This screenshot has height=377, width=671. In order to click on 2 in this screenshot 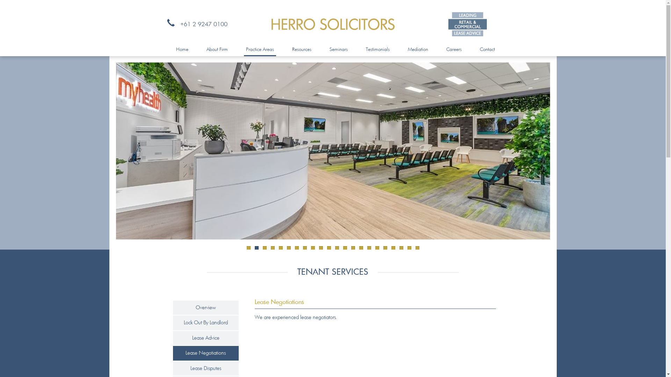, I will do `click(257, 250)`.